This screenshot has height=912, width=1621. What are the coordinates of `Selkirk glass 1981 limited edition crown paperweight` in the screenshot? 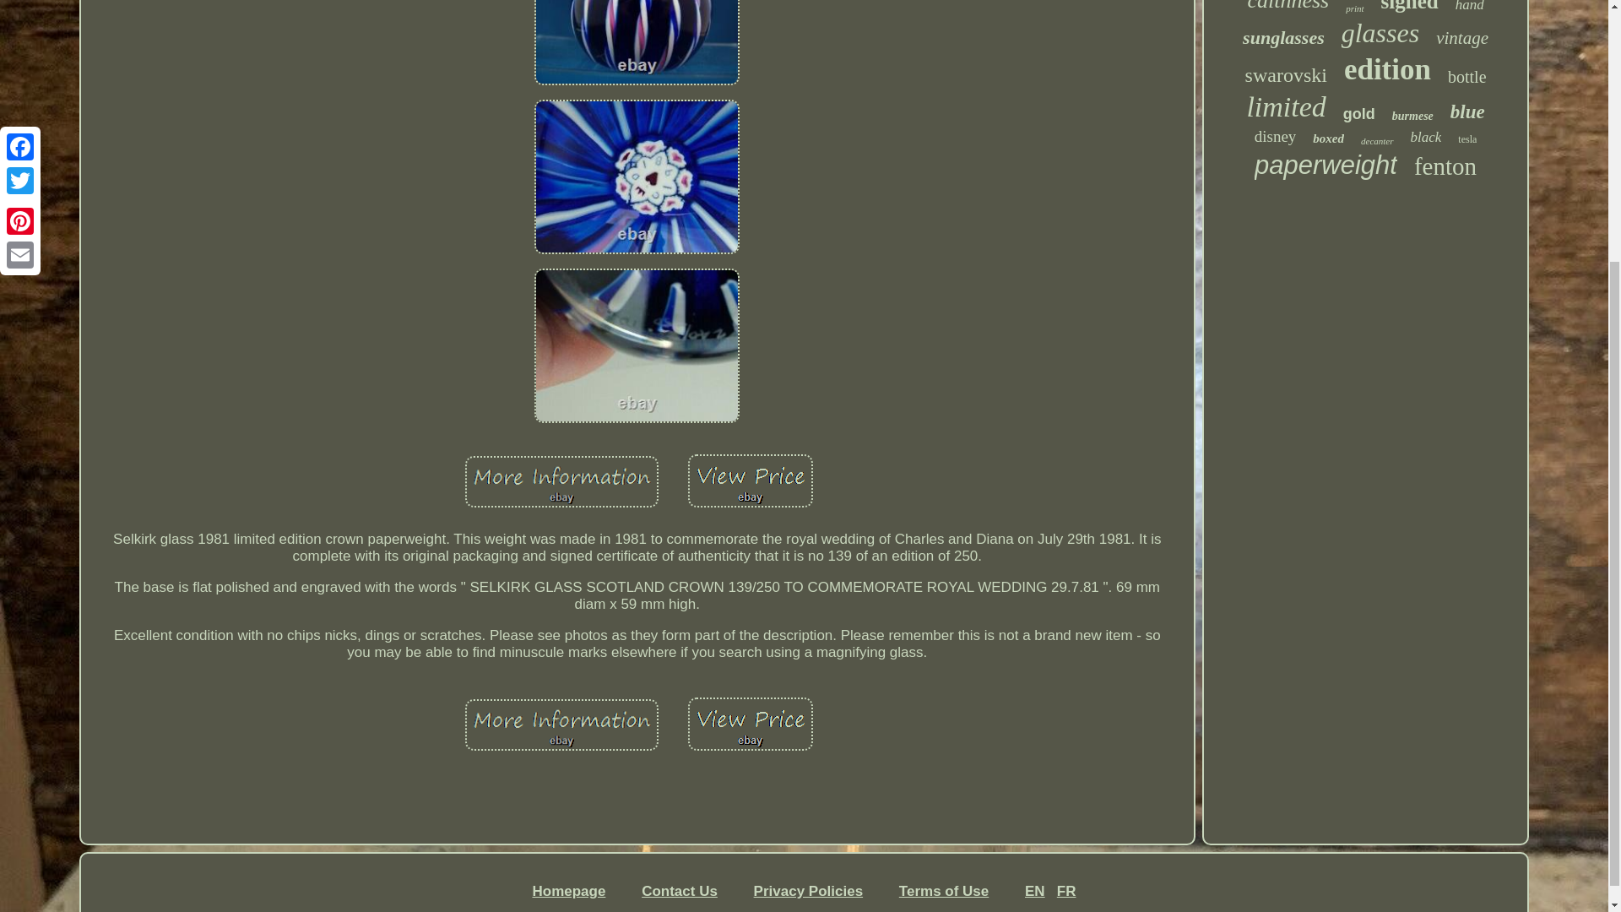 It's located at (561, 725).